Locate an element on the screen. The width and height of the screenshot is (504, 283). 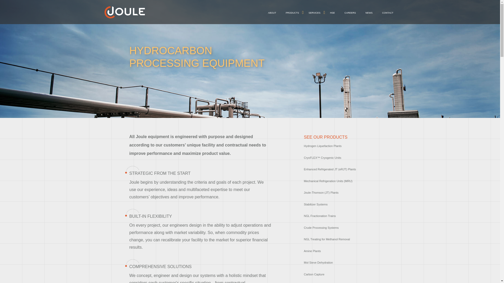
Carbon Capture is located at coordinates (314, 274).